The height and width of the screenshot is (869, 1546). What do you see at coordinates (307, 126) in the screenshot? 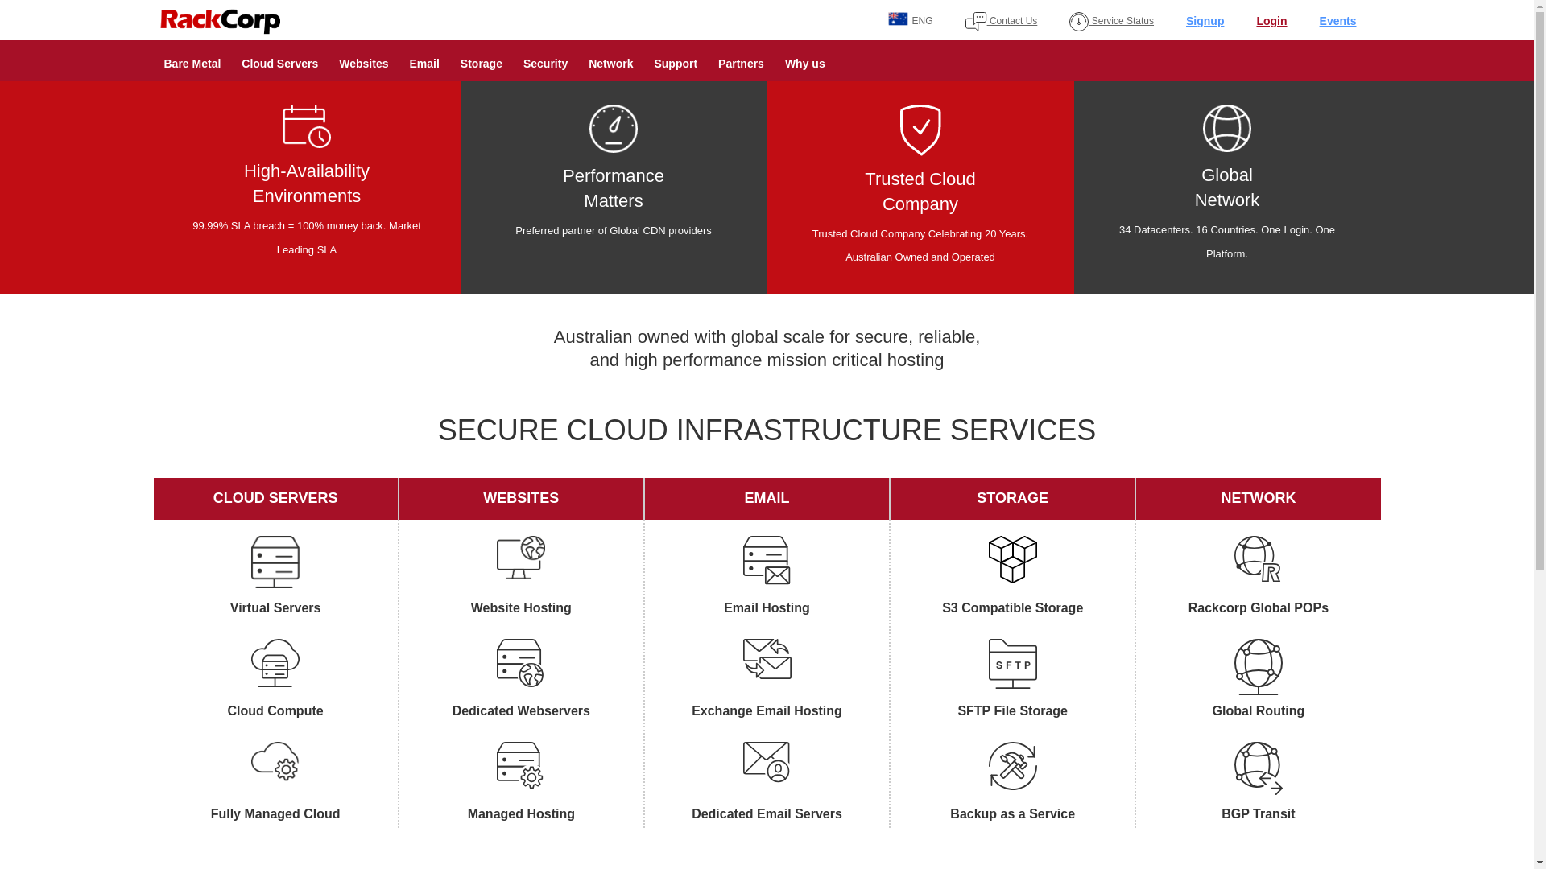
I see `higher availability` at bounding box center [307, 126].